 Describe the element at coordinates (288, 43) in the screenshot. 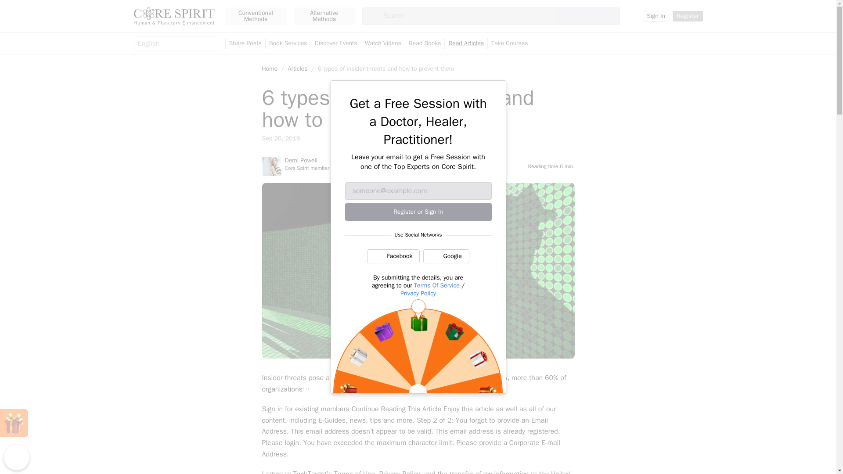

I see `Book Services` at that location.